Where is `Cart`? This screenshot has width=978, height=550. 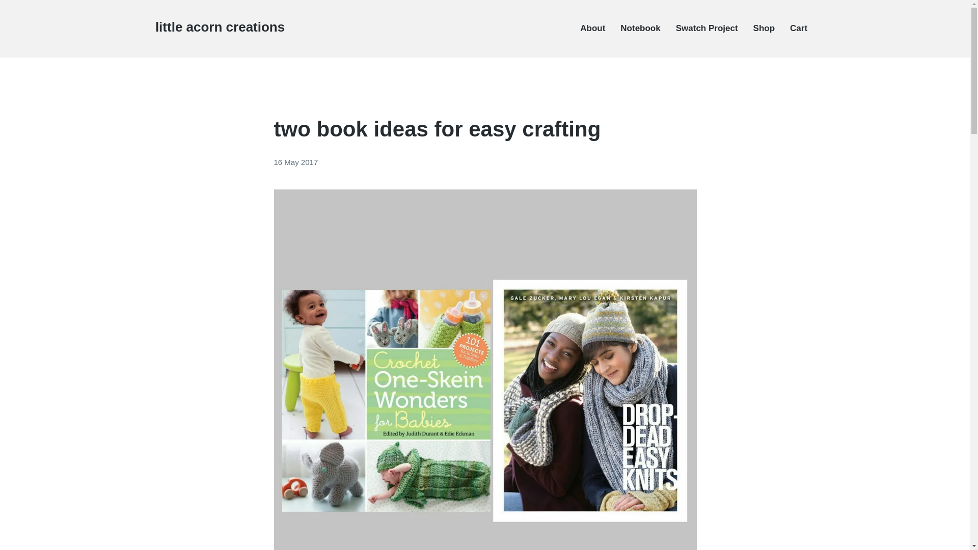 Cart is located at coordinates (799, 29).